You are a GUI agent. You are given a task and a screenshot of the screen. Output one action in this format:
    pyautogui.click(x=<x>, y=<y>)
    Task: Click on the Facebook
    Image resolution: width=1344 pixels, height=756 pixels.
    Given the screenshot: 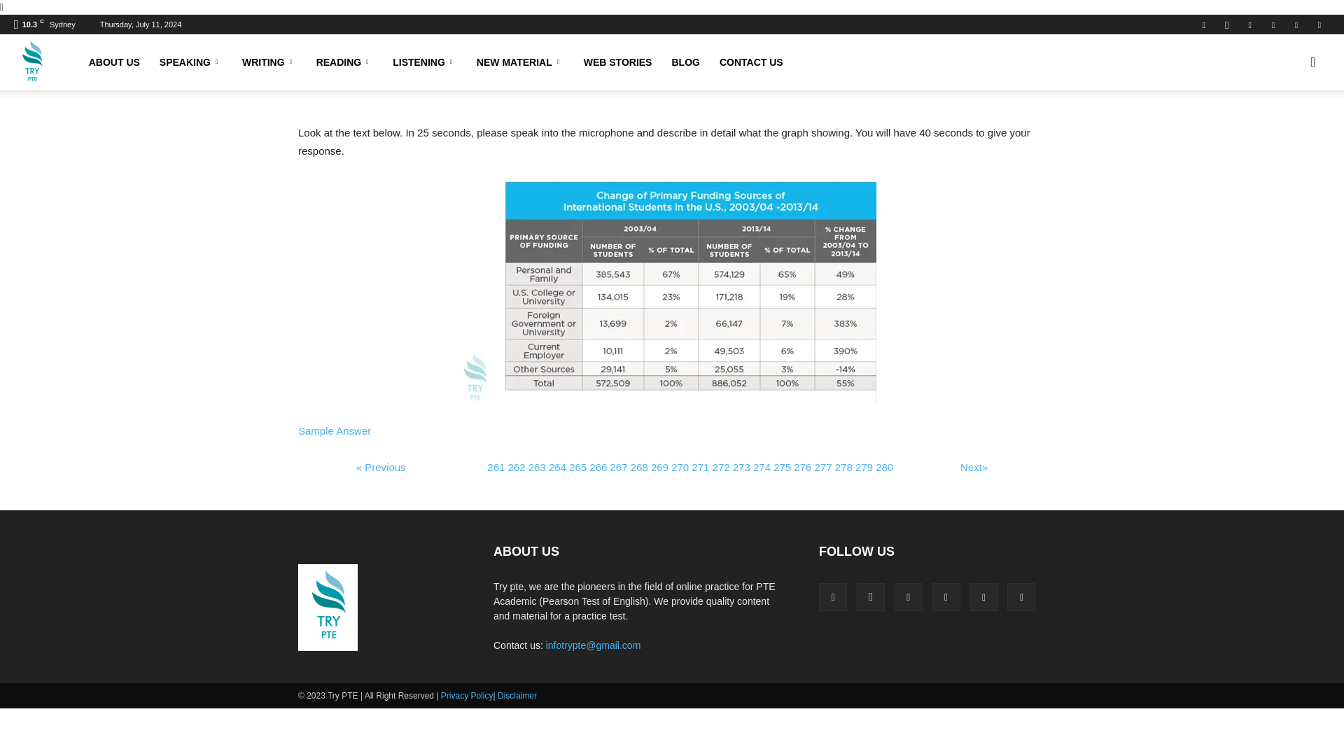 What is the action you would take?
    pyautogui.click(x=1204, y=24)
    